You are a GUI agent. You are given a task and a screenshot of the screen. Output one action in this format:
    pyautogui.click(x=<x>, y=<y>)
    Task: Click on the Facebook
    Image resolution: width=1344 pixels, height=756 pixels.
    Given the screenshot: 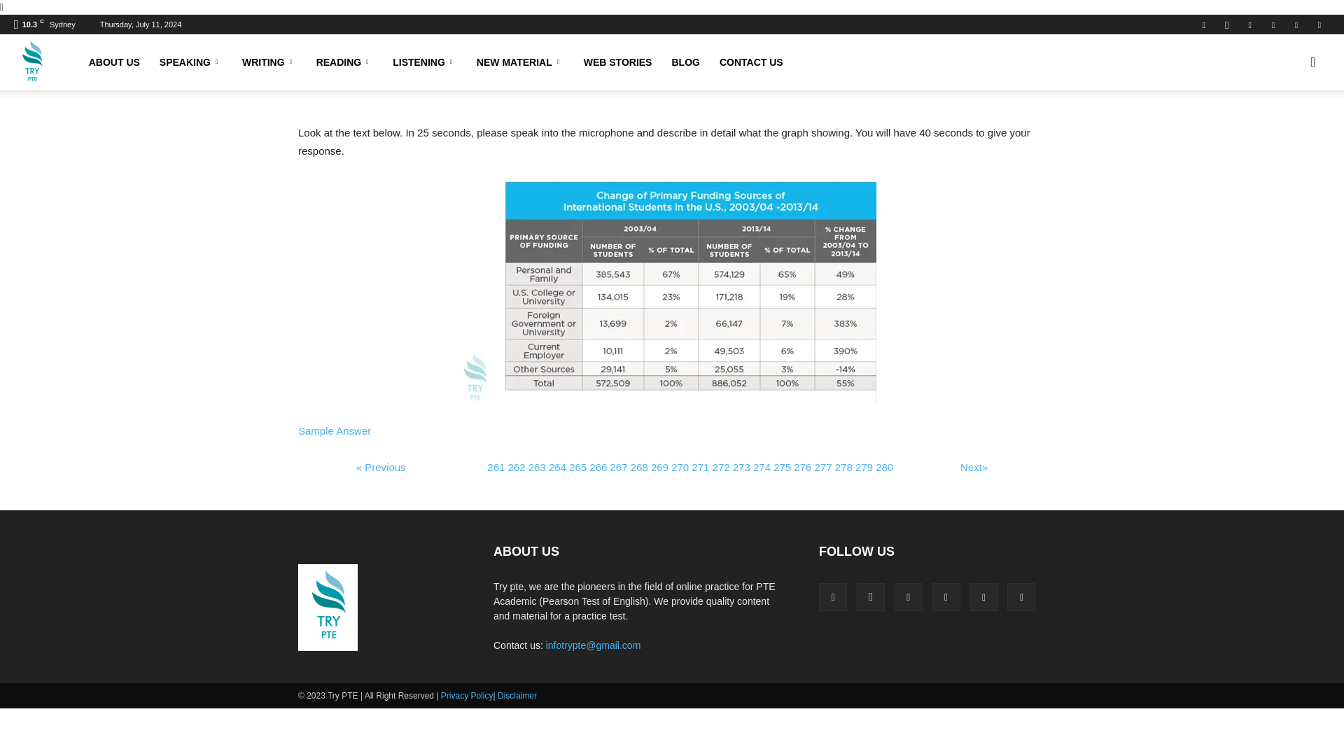 What is the action you would take?
    pyautogui.click(x=1204, y=24)
    